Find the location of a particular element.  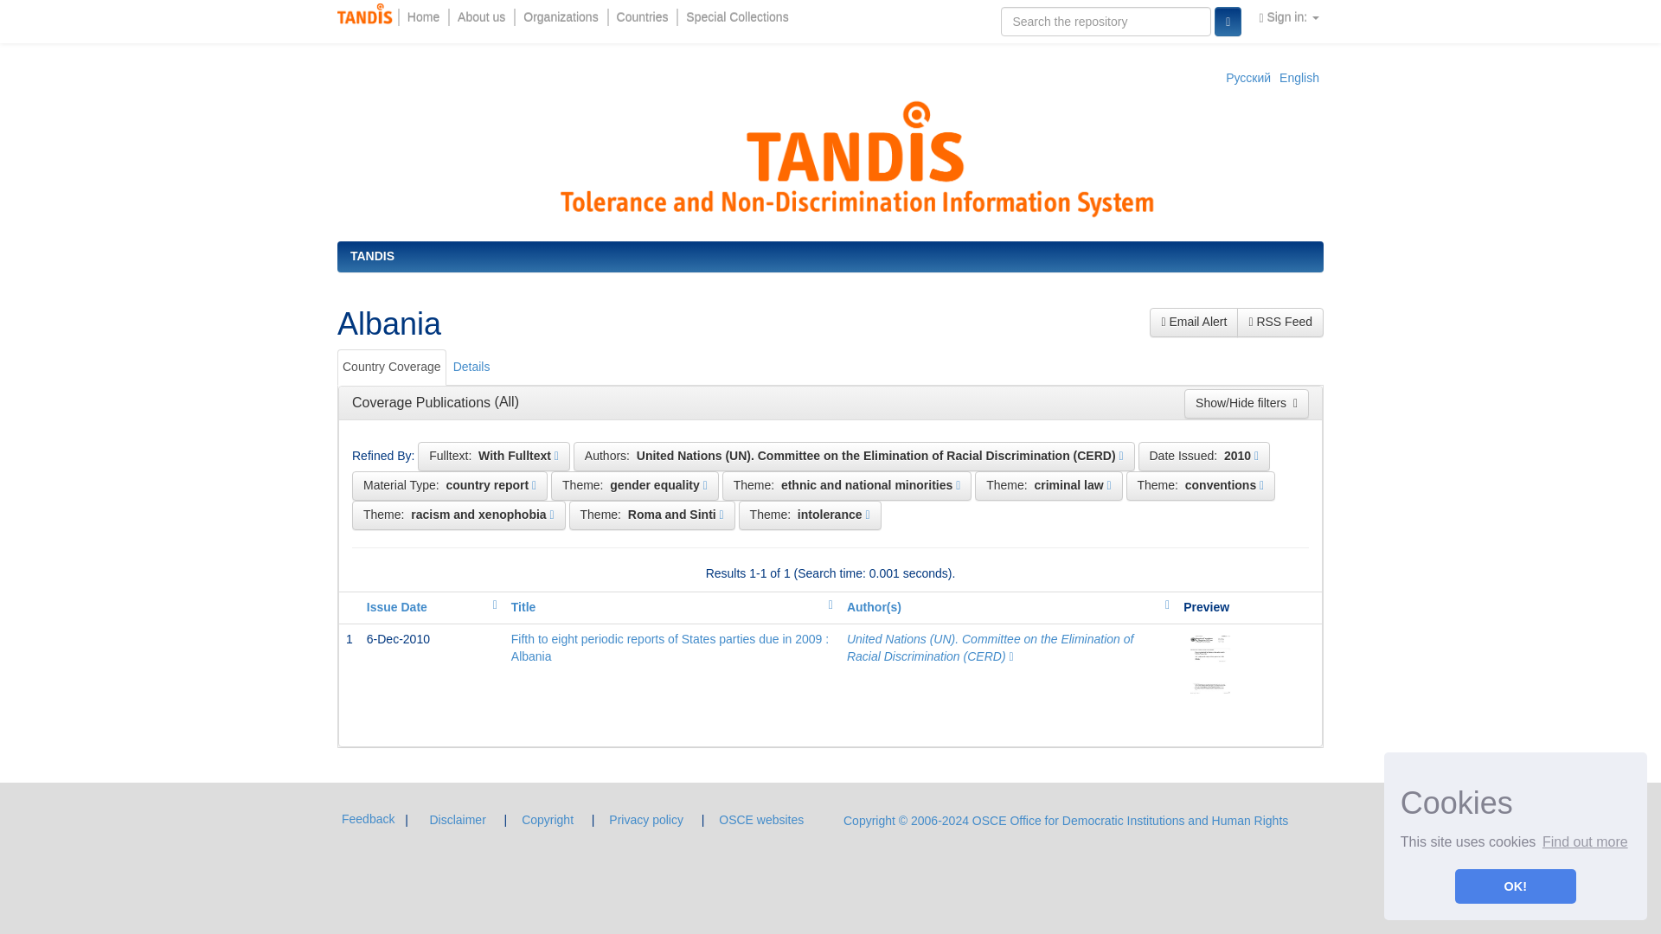

TANDIS is located at coordinates (372, 256).